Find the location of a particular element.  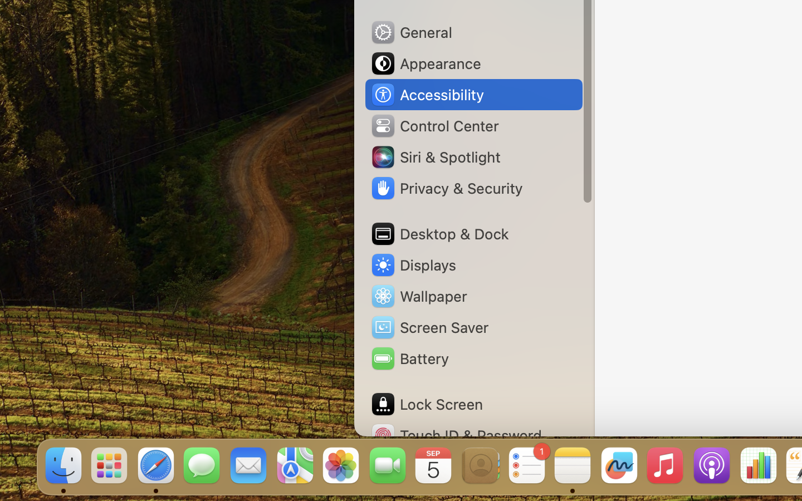

Desktop & Dock is located at coordinates (439, 234).